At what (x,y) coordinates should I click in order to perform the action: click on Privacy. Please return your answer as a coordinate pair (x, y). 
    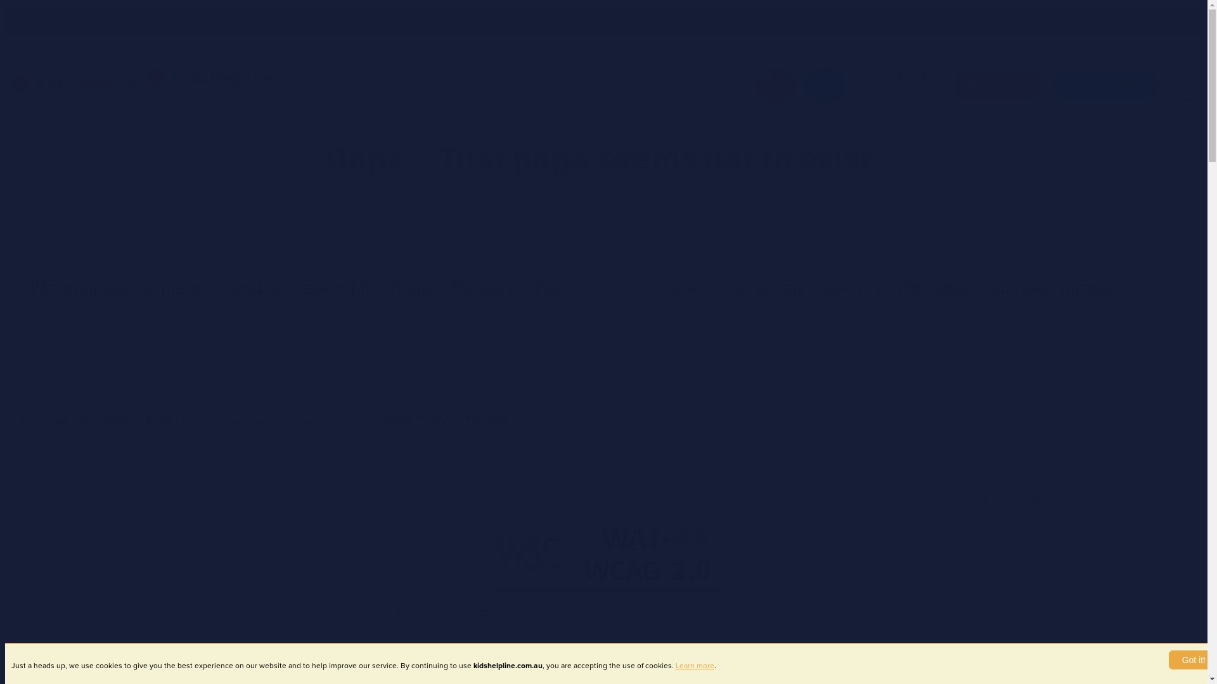
    Looking at the image, I should click on (155, 453).